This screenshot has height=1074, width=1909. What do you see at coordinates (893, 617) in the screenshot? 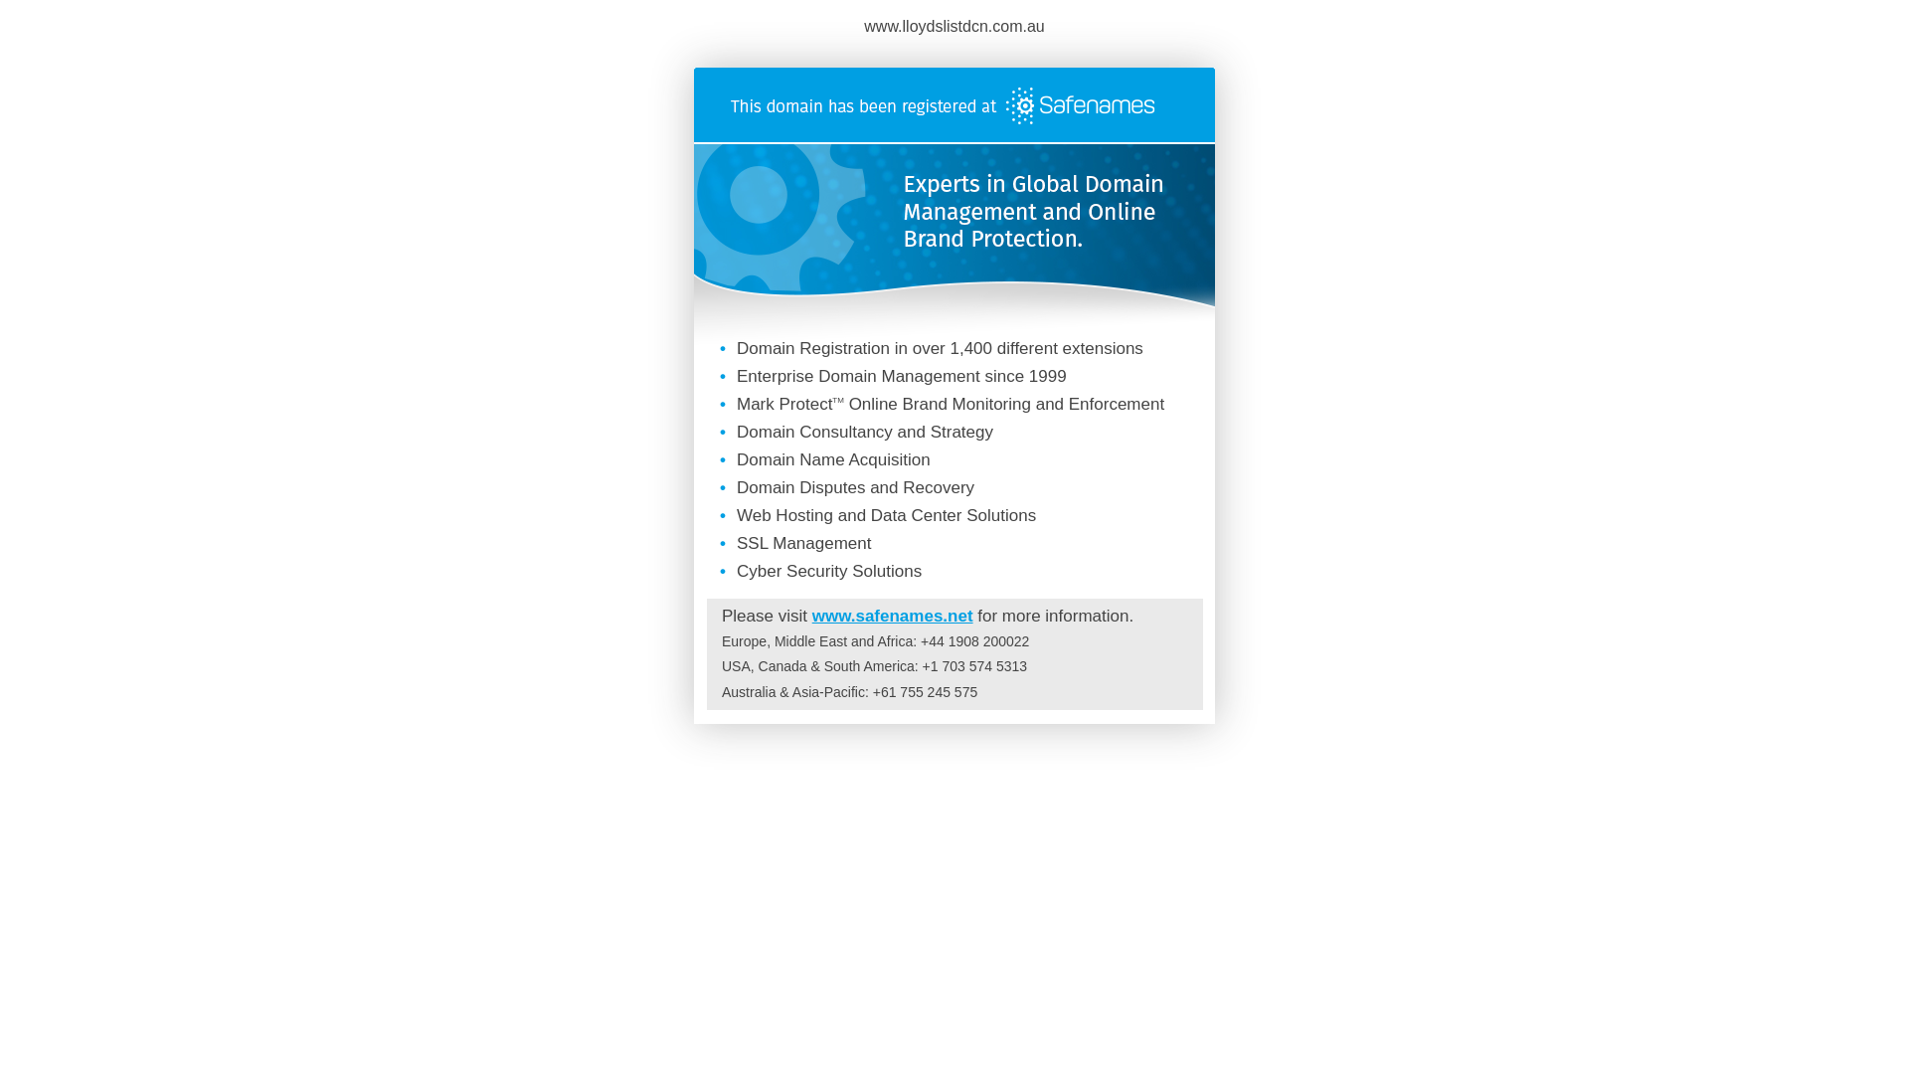
I see `www.safenames.net` at bounding box center [893, 617].